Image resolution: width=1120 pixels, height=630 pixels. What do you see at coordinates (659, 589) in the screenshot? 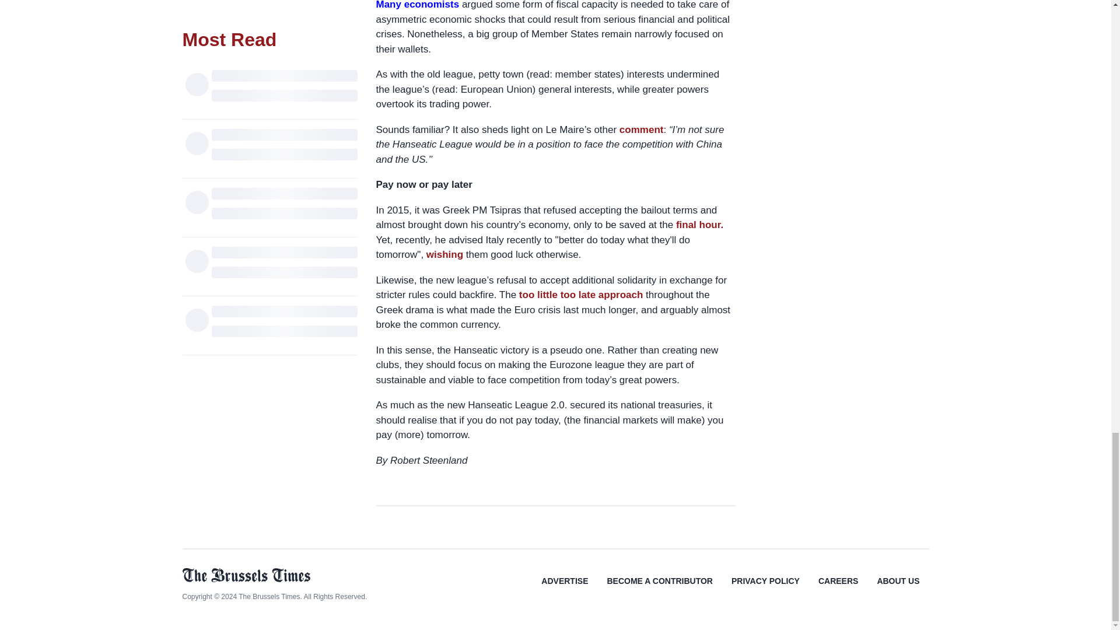
I see `BECOME A CONTRIBUTOR` at bounding box center [659, 589].